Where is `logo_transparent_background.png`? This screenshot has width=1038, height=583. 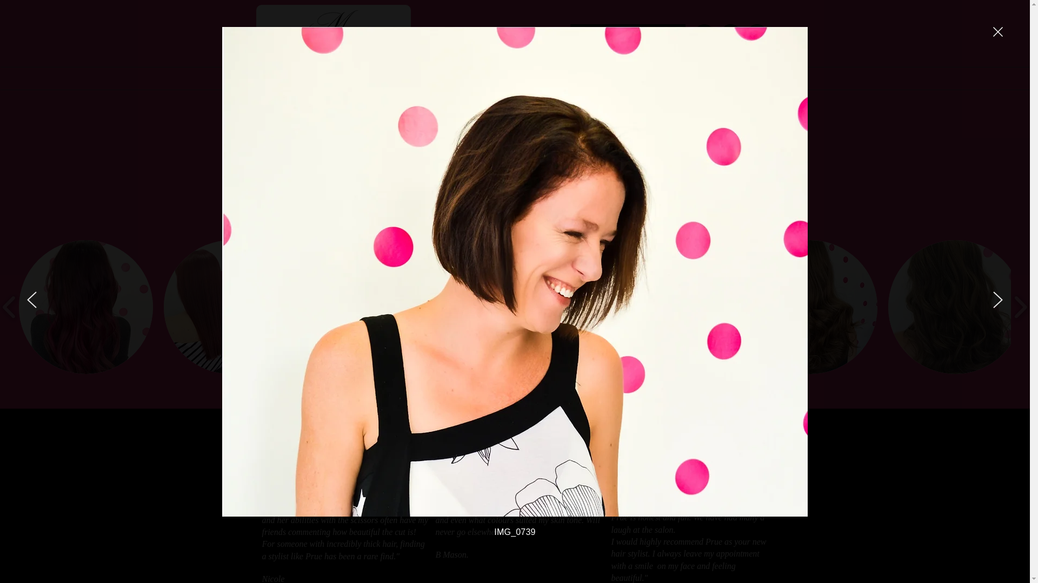 logo_transparent_background.png is located at coordinates (334, 33).